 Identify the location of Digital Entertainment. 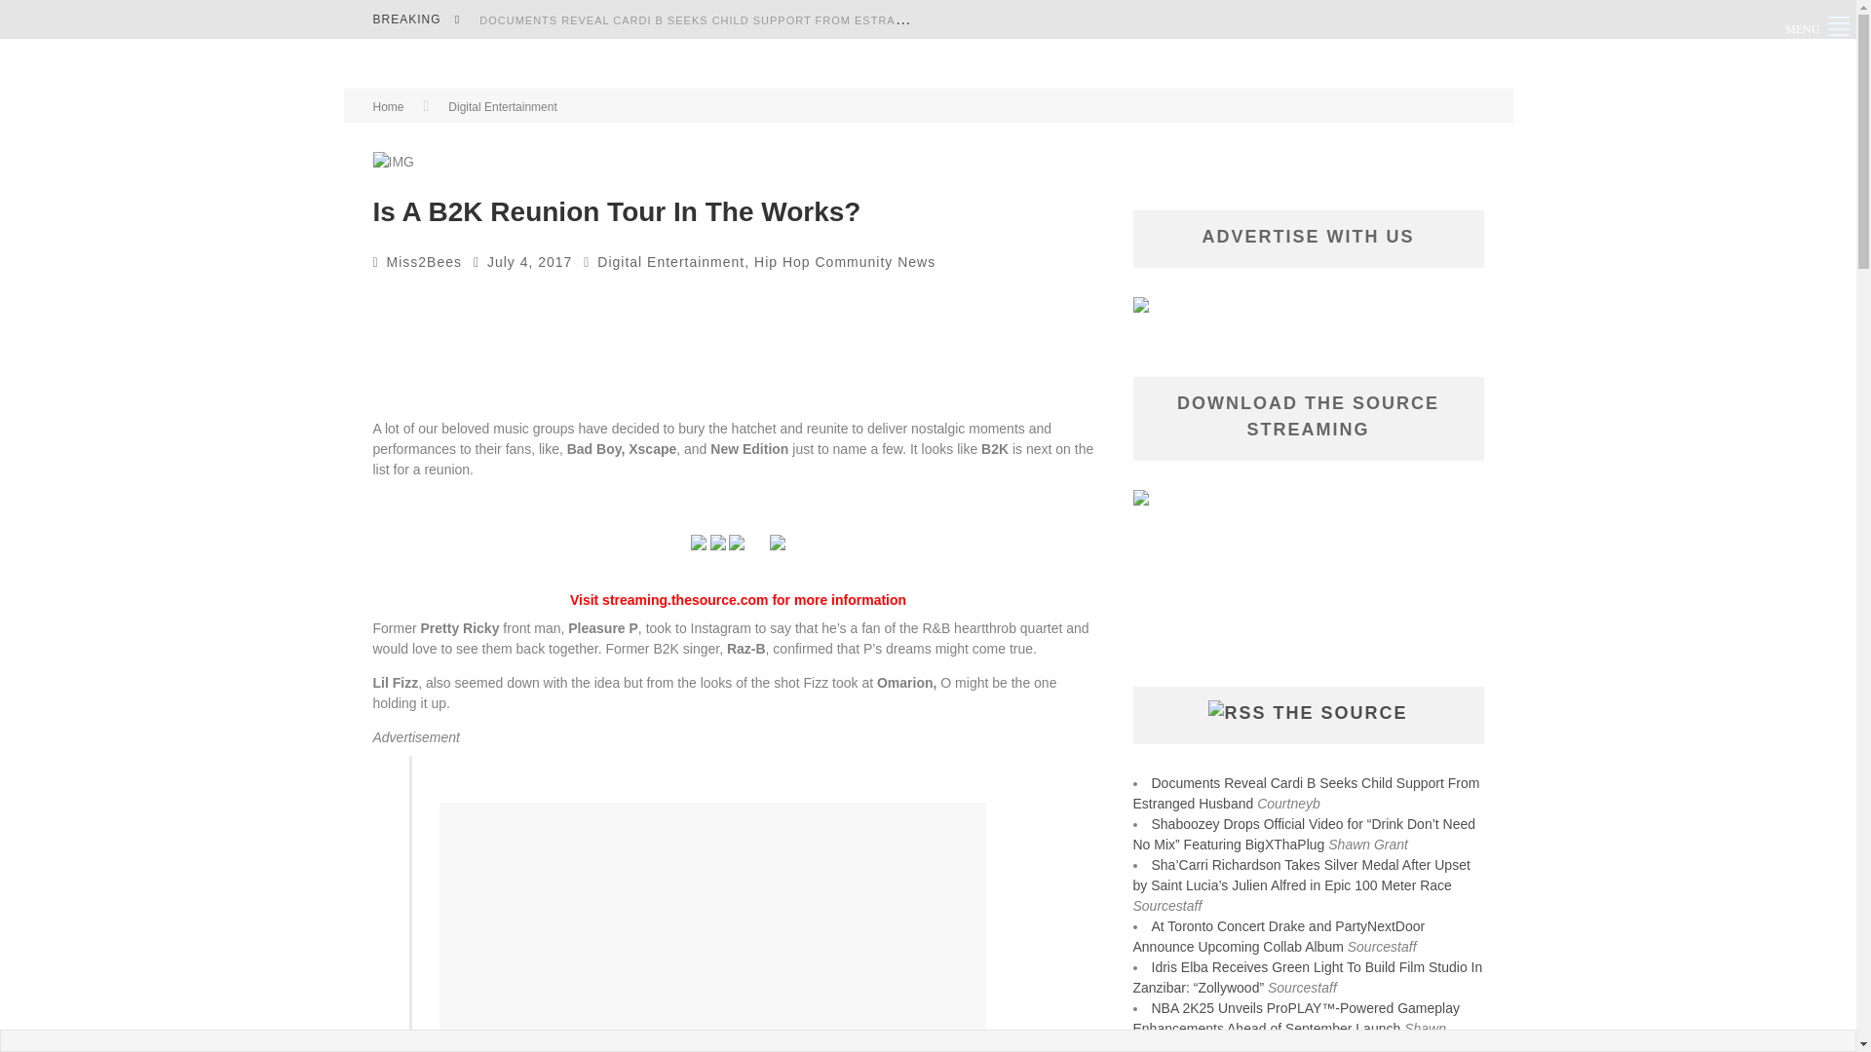
(502, 106).